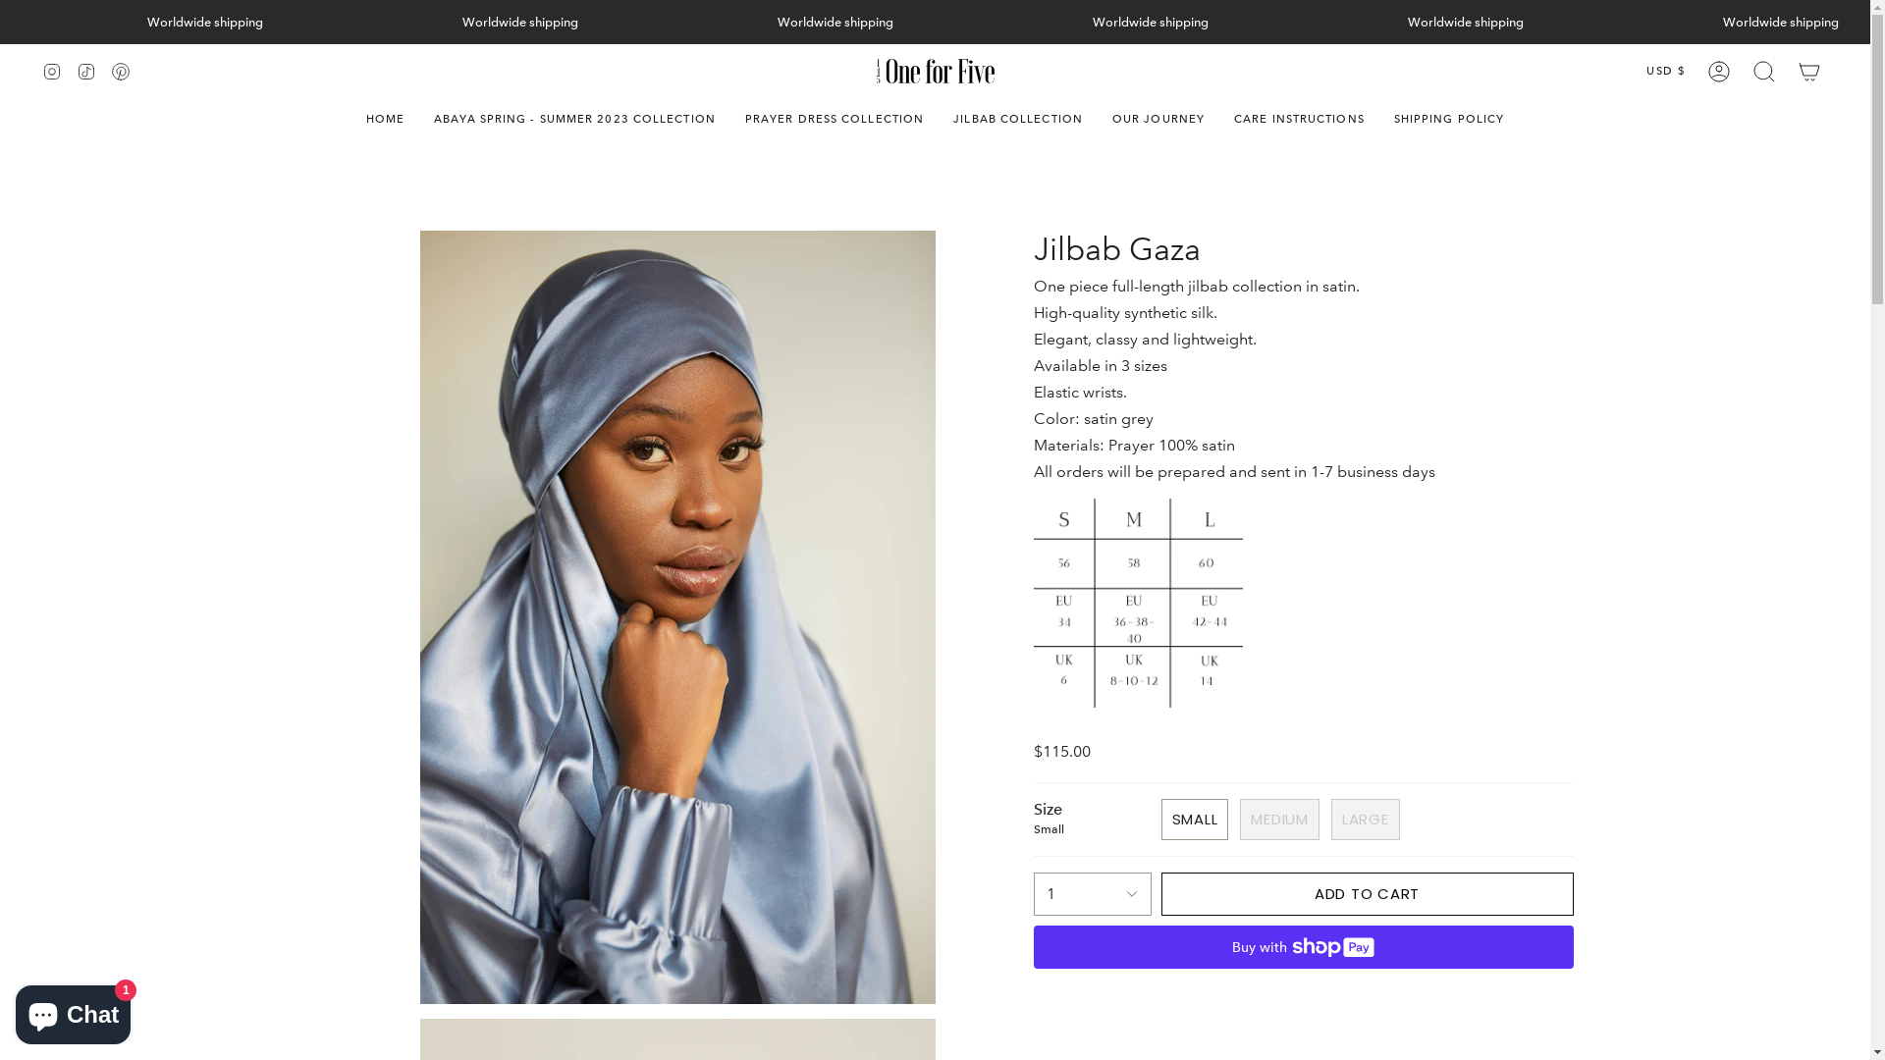 The width and height of the screenshot is (1885, 1060). What do you see at coordinates (1300, 120) in the screenshot?
I see `CARE INSTRUCTIONS` at bounding box center [1300, 120].